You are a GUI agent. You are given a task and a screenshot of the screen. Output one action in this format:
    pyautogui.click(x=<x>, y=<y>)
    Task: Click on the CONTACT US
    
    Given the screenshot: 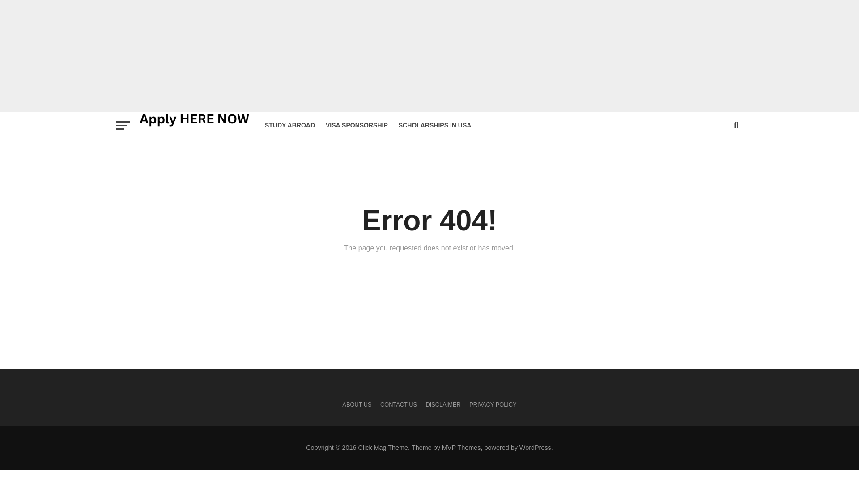 What is the action you would take?
    pyautogui.click(x=398, y=404)
    